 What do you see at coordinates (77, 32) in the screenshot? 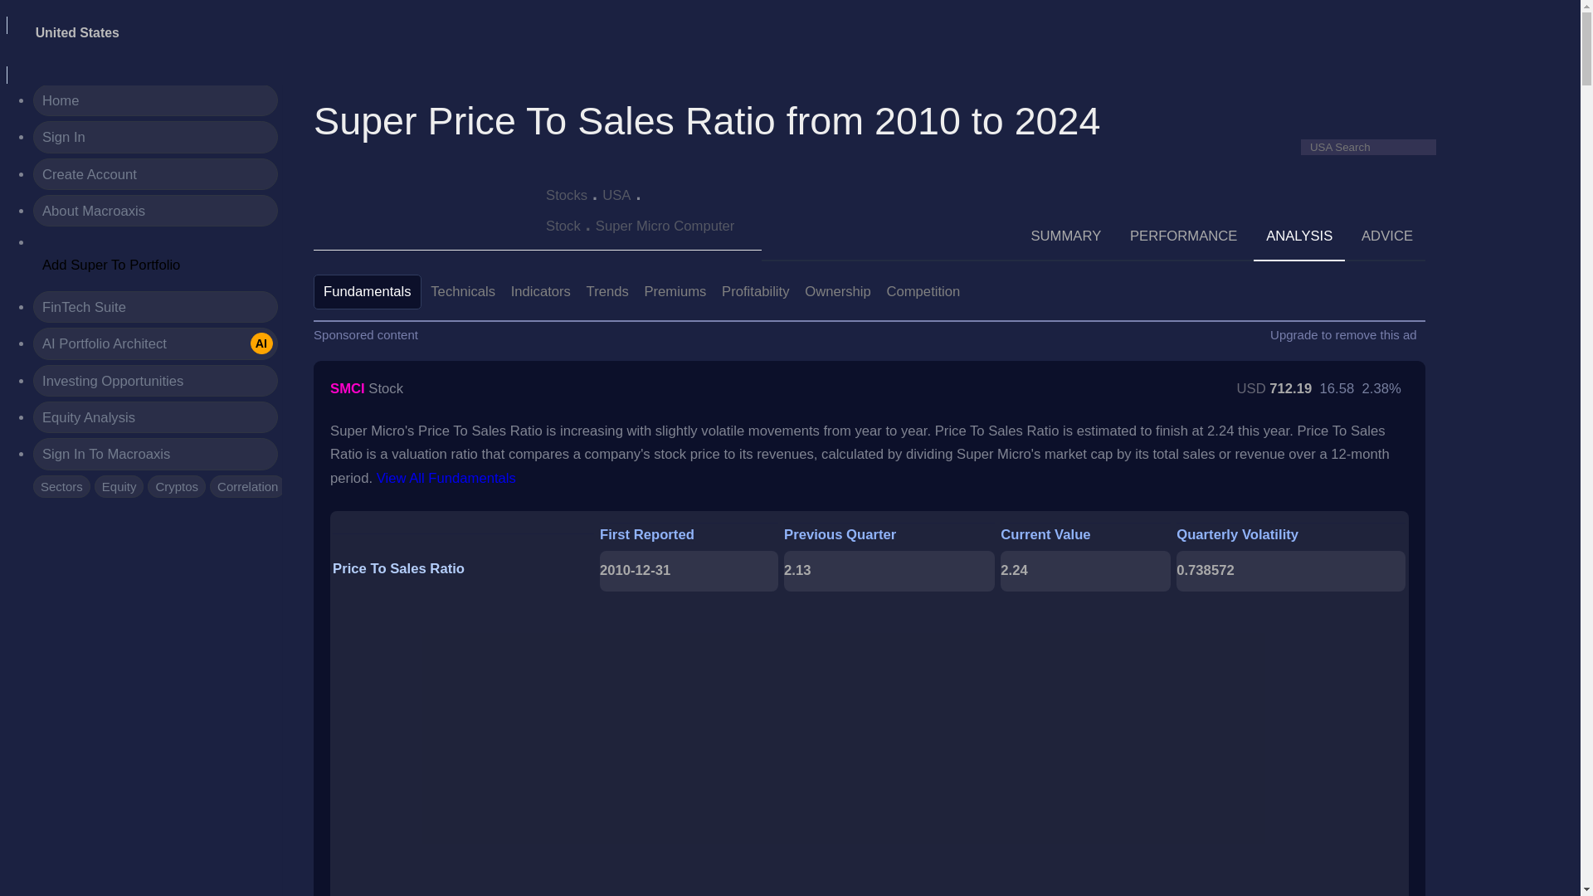
I see `United States` at bounding box center [77, 32].